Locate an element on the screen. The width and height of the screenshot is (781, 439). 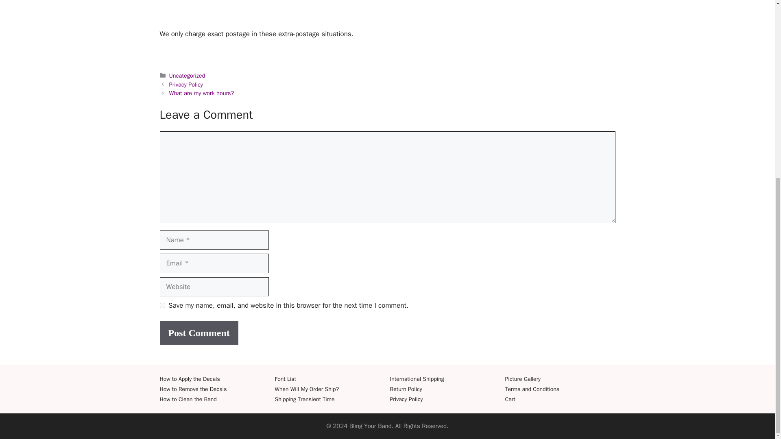
yes is located at coordinates (162, 306).